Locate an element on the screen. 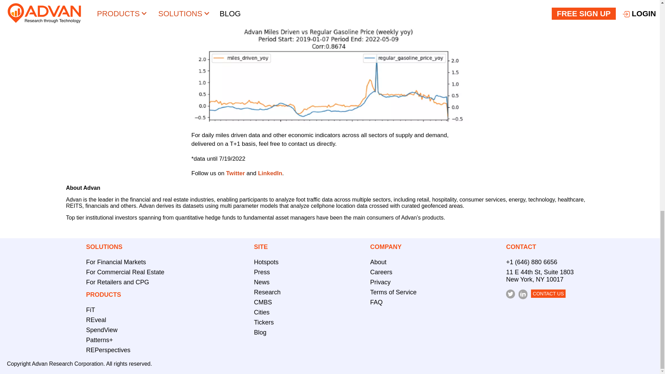  SpendView is located at coordinates (102, 330).